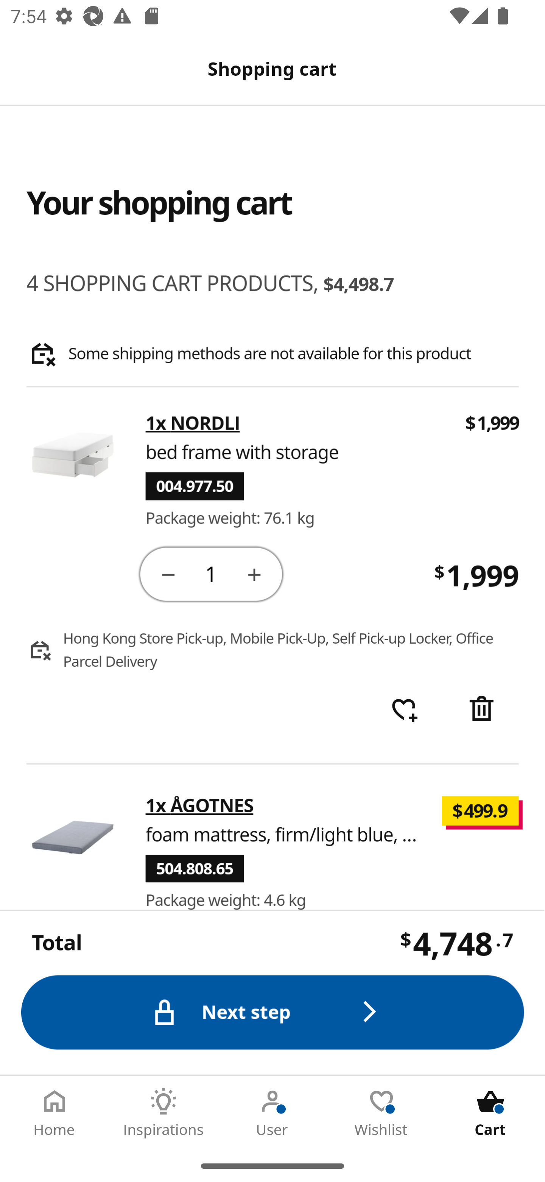  Describe the element at coordinates (168, 574) in the screenshot. I see `` at that location.